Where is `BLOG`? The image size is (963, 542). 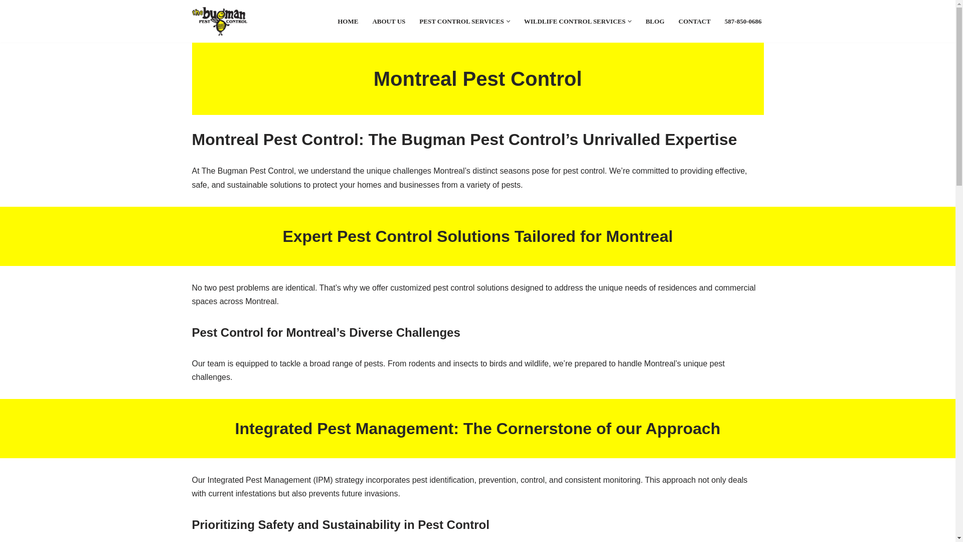
BLOG is located at coordinates (655, 21).